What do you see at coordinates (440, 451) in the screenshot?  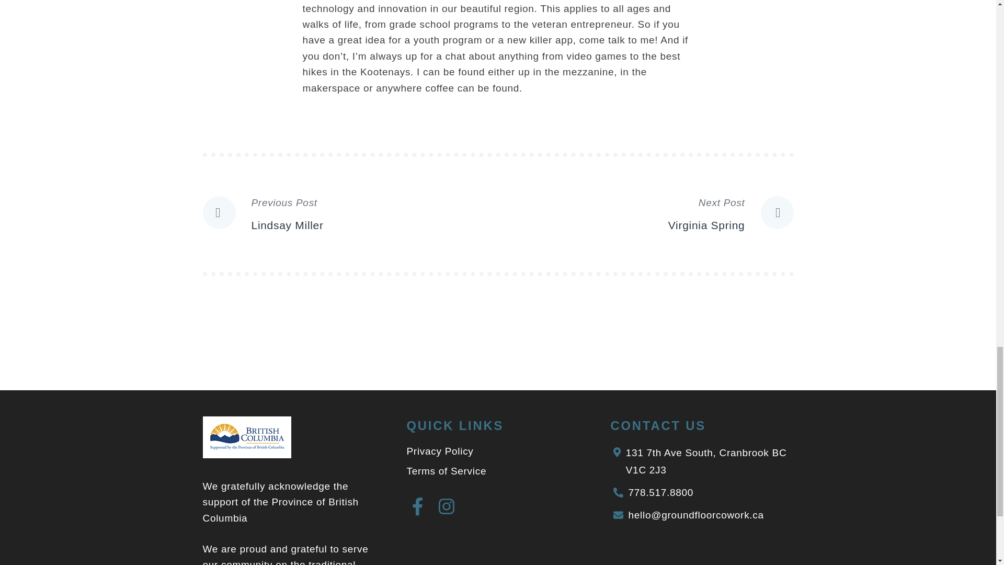 I see `Privacy Policy` at bounding box center [440, 451].